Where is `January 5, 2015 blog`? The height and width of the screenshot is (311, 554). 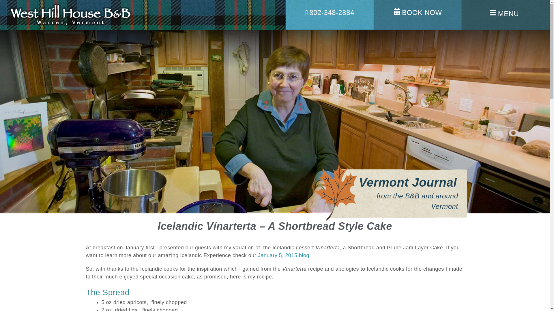 January 5, 2015 blog is located at coordinates (283, 255).